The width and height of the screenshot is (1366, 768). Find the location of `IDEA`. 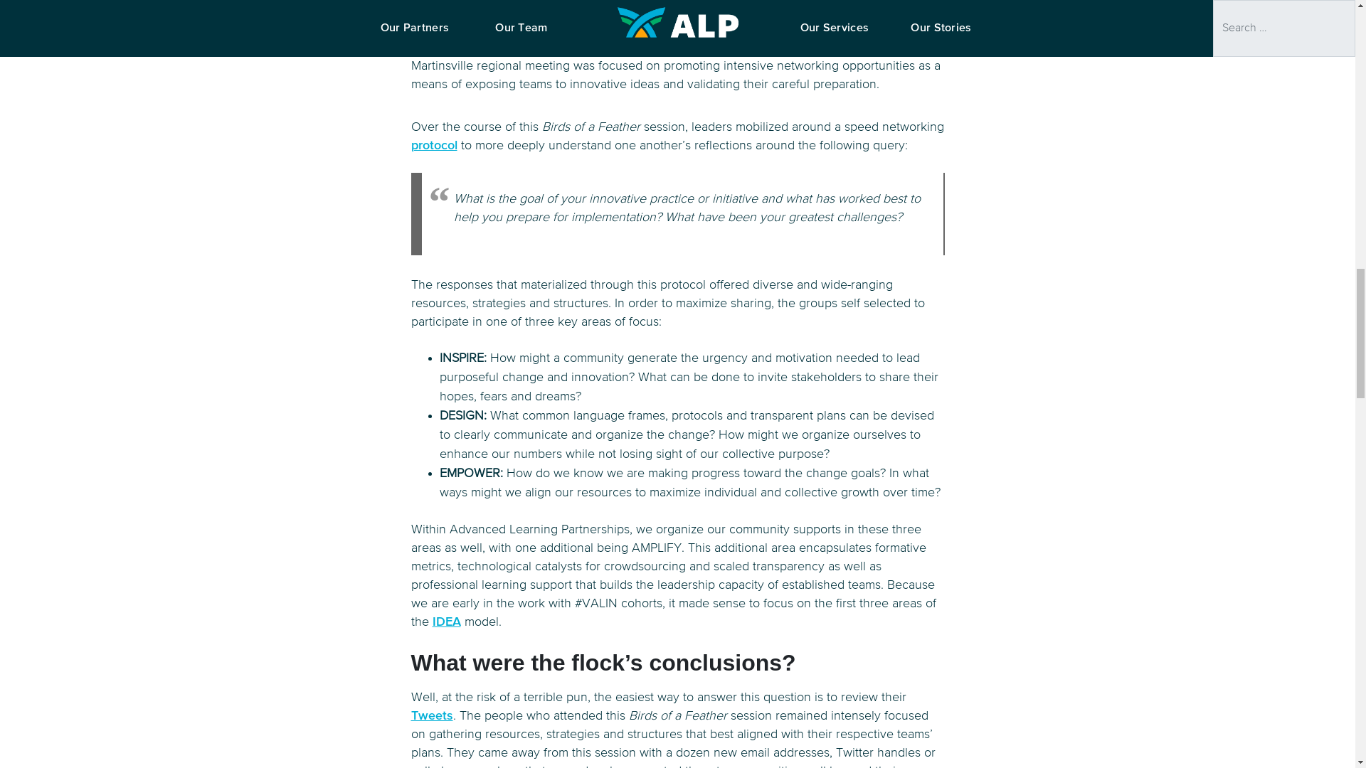

IDEA is located at coordinates (447, 622).